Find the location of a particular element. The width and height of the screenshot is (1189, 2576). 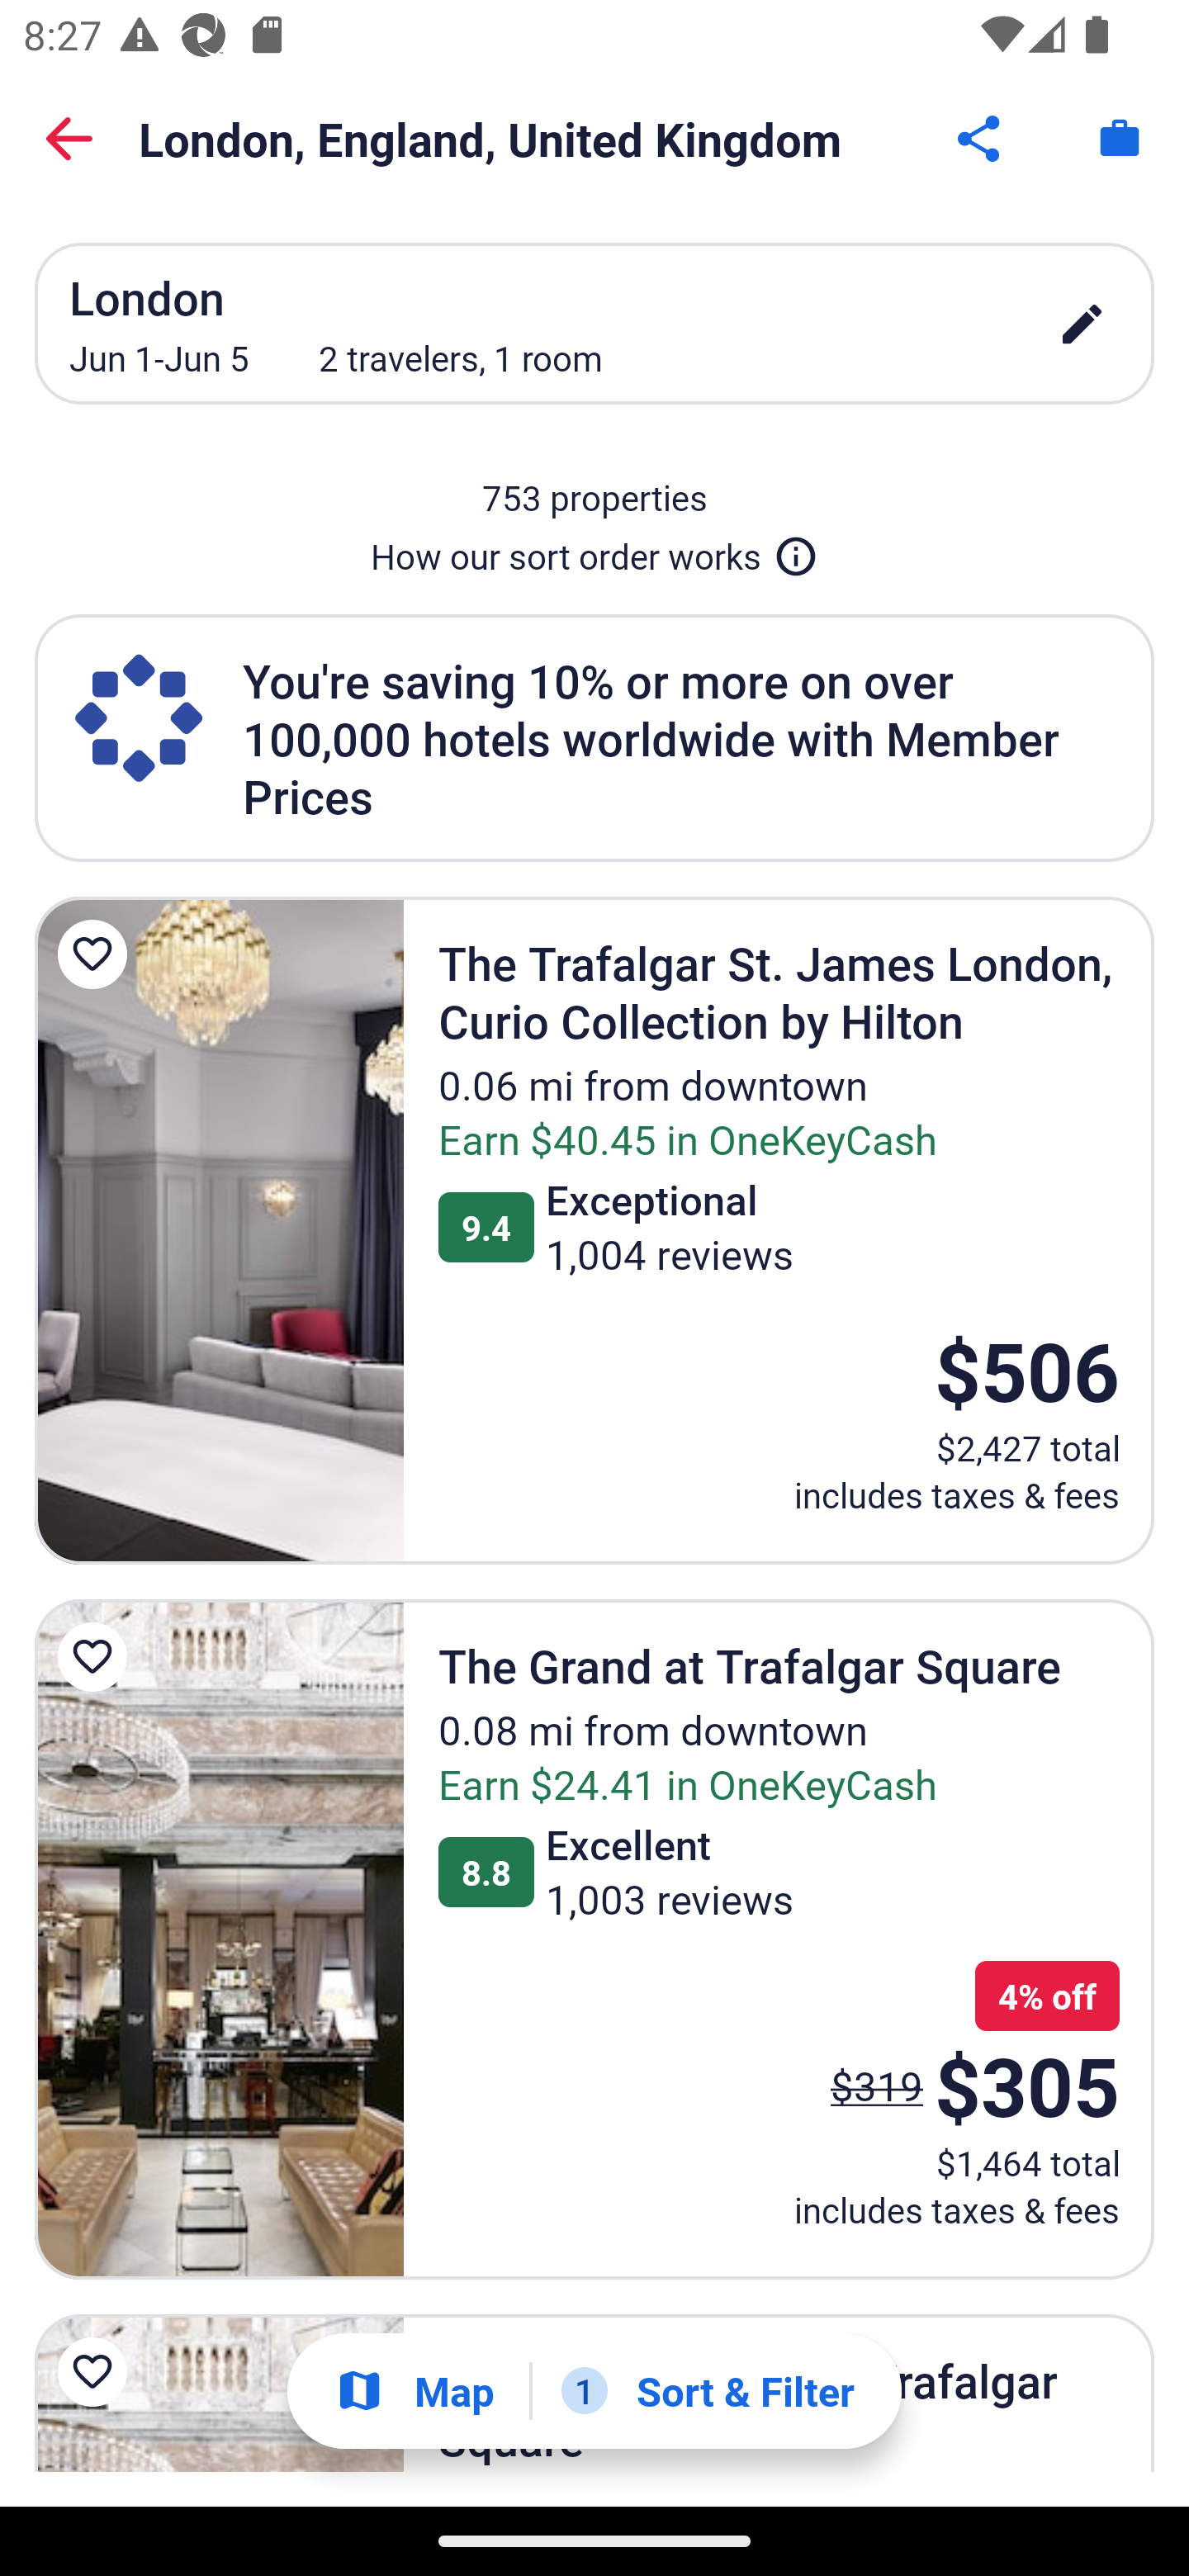

1 Sort & Filter 1 Filter applied. Filters Button is located at coordinates (708, 2391).